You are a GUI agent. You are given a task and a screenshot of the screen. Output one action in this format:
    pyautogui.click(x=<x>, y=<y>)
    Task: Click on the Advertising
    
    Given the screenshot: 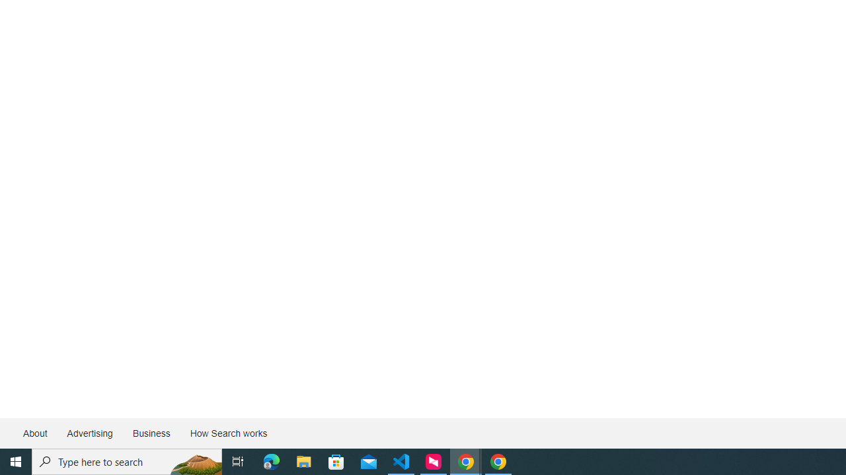 What is the action you would take?
    pyautogui.click(x=89, y=433)
    